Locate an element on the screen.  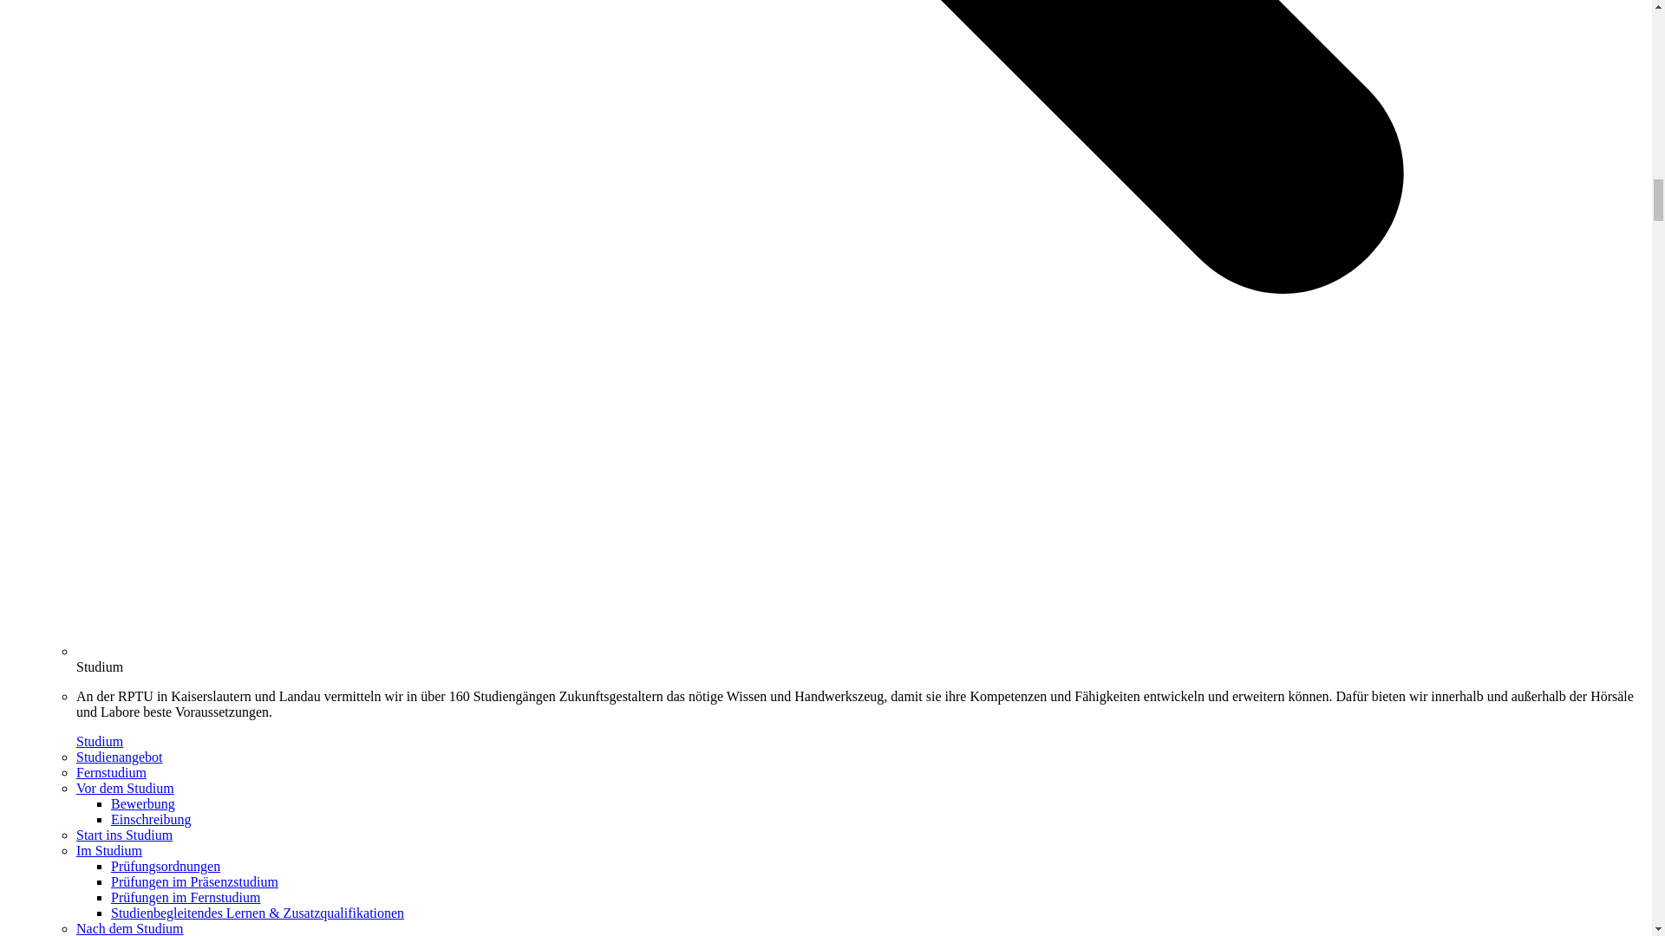
Studium is located at coordinates (100, 741).